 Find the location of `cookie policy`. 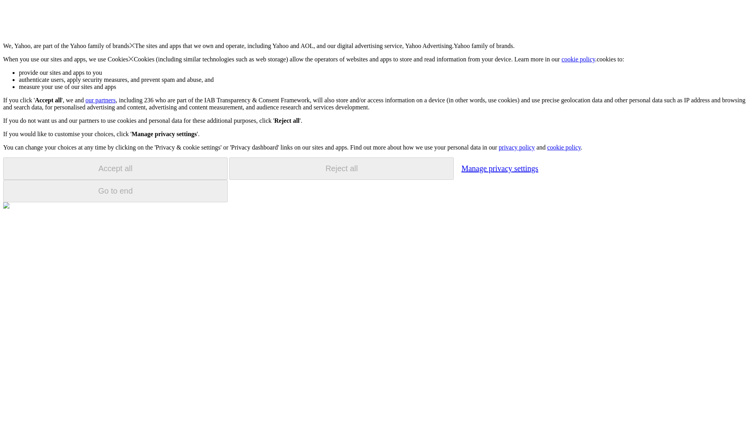

cookie policy is located at coordinates (578, 59).